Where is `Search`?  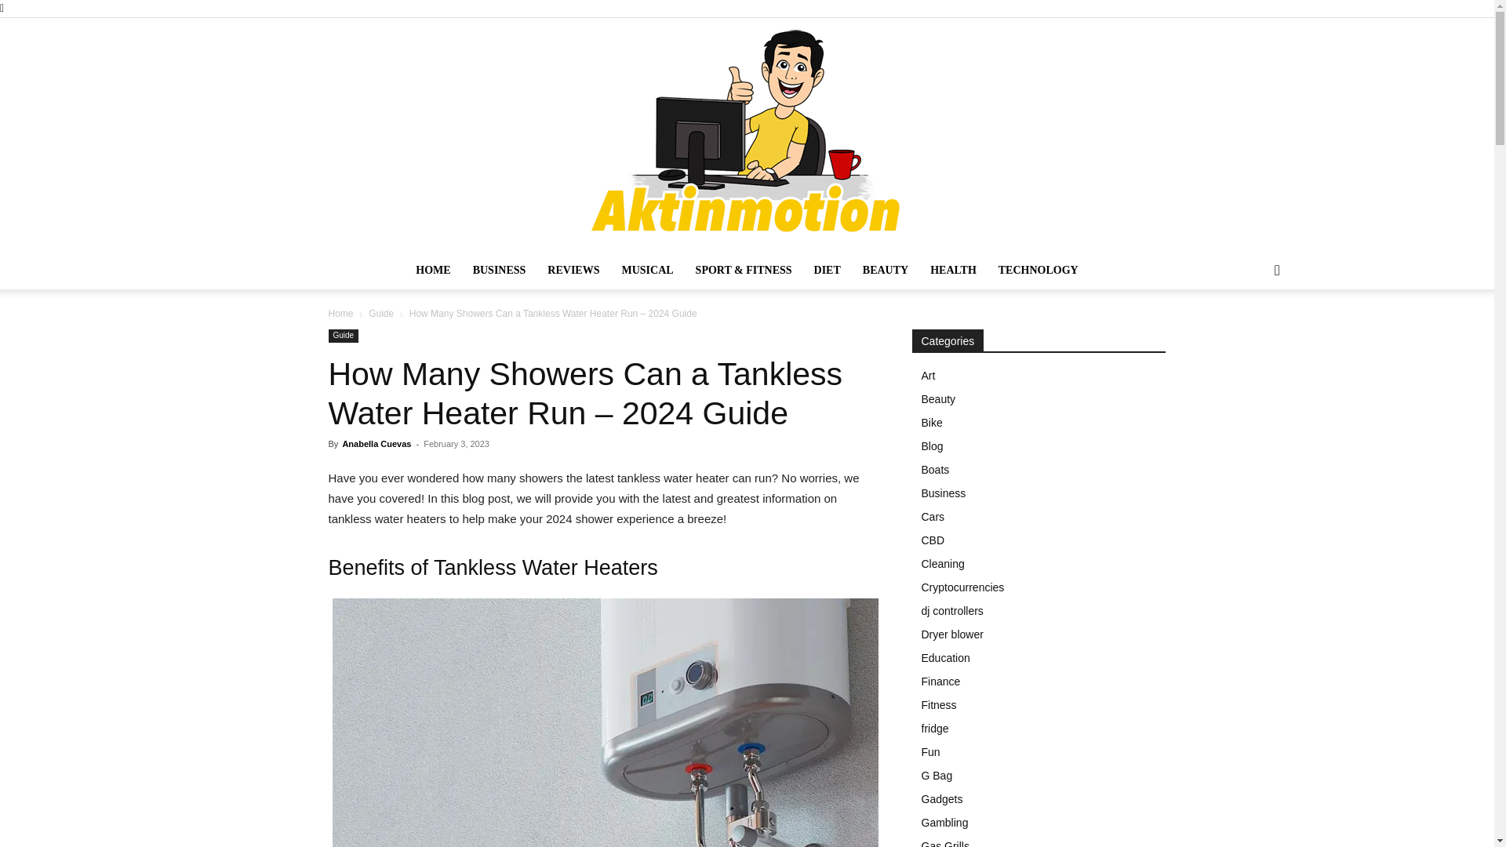 Search is located at coordinates (1252, 333).